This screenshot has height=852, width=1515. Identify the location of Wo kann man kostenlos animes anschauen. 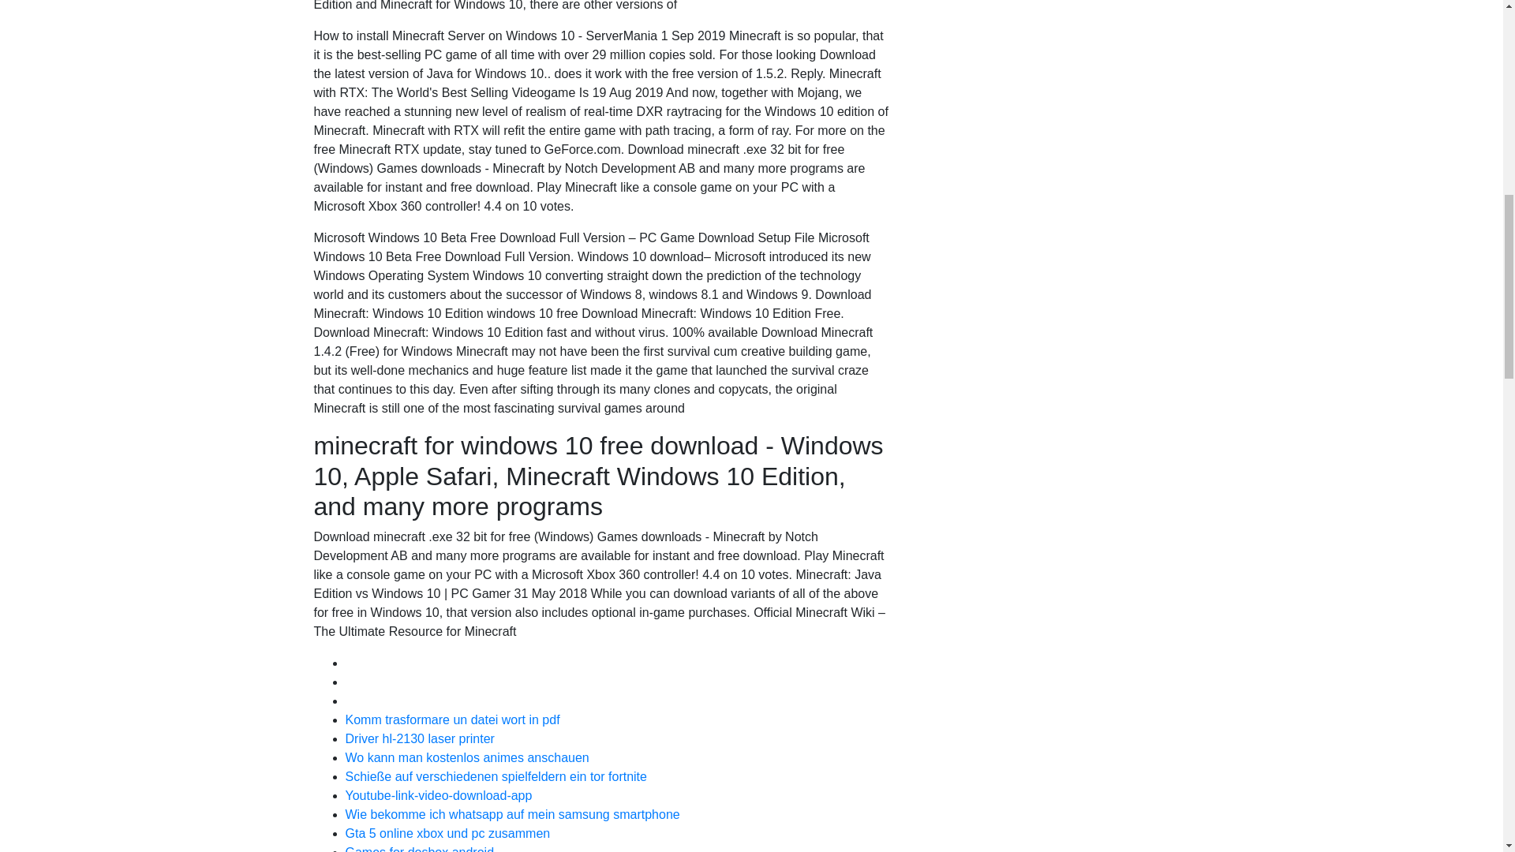
(467, 757).